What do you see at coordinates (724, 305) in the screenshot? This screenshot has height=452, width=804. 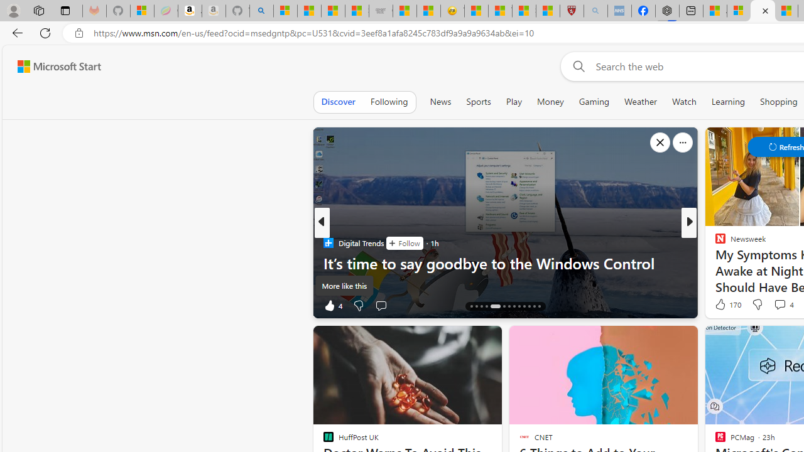 I see `404 Like` at bounding box center [724, 305].